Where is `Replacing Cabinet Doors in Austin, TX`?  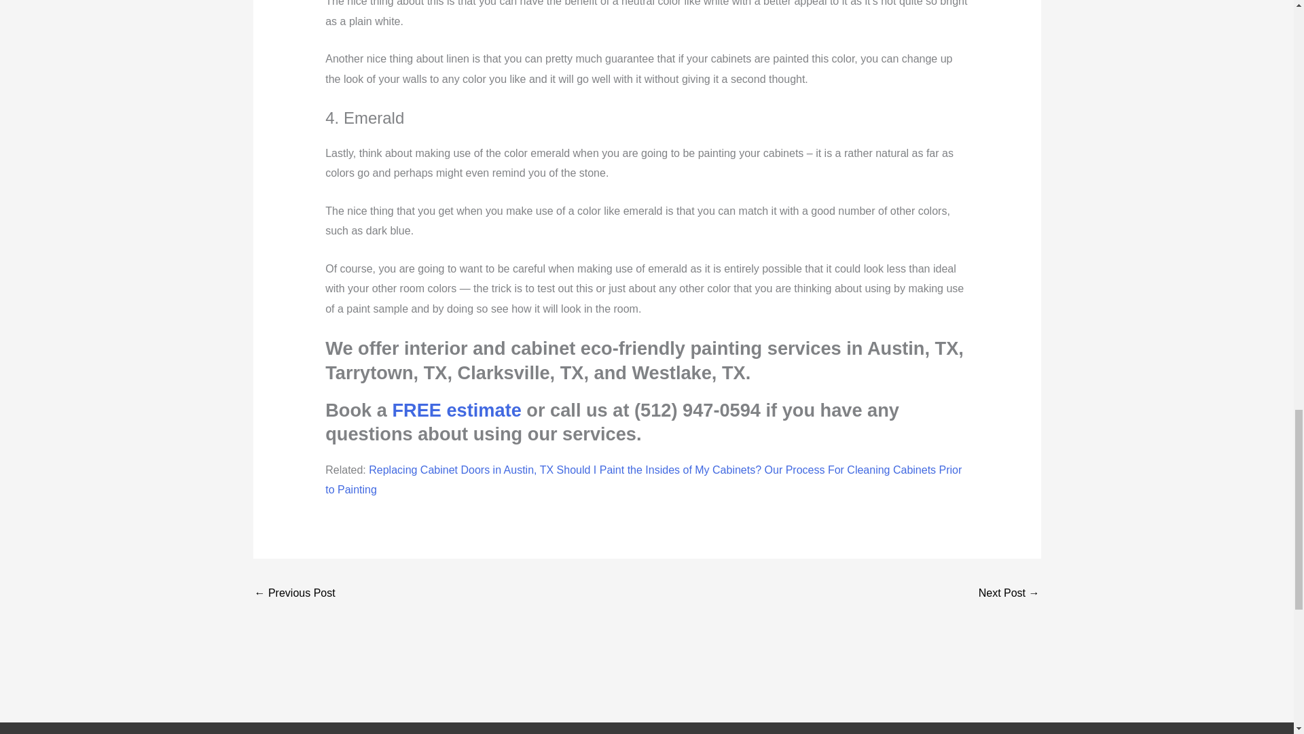
Replacing Cabinet Doors in Austin, TX is located at coordinates (460, 469).